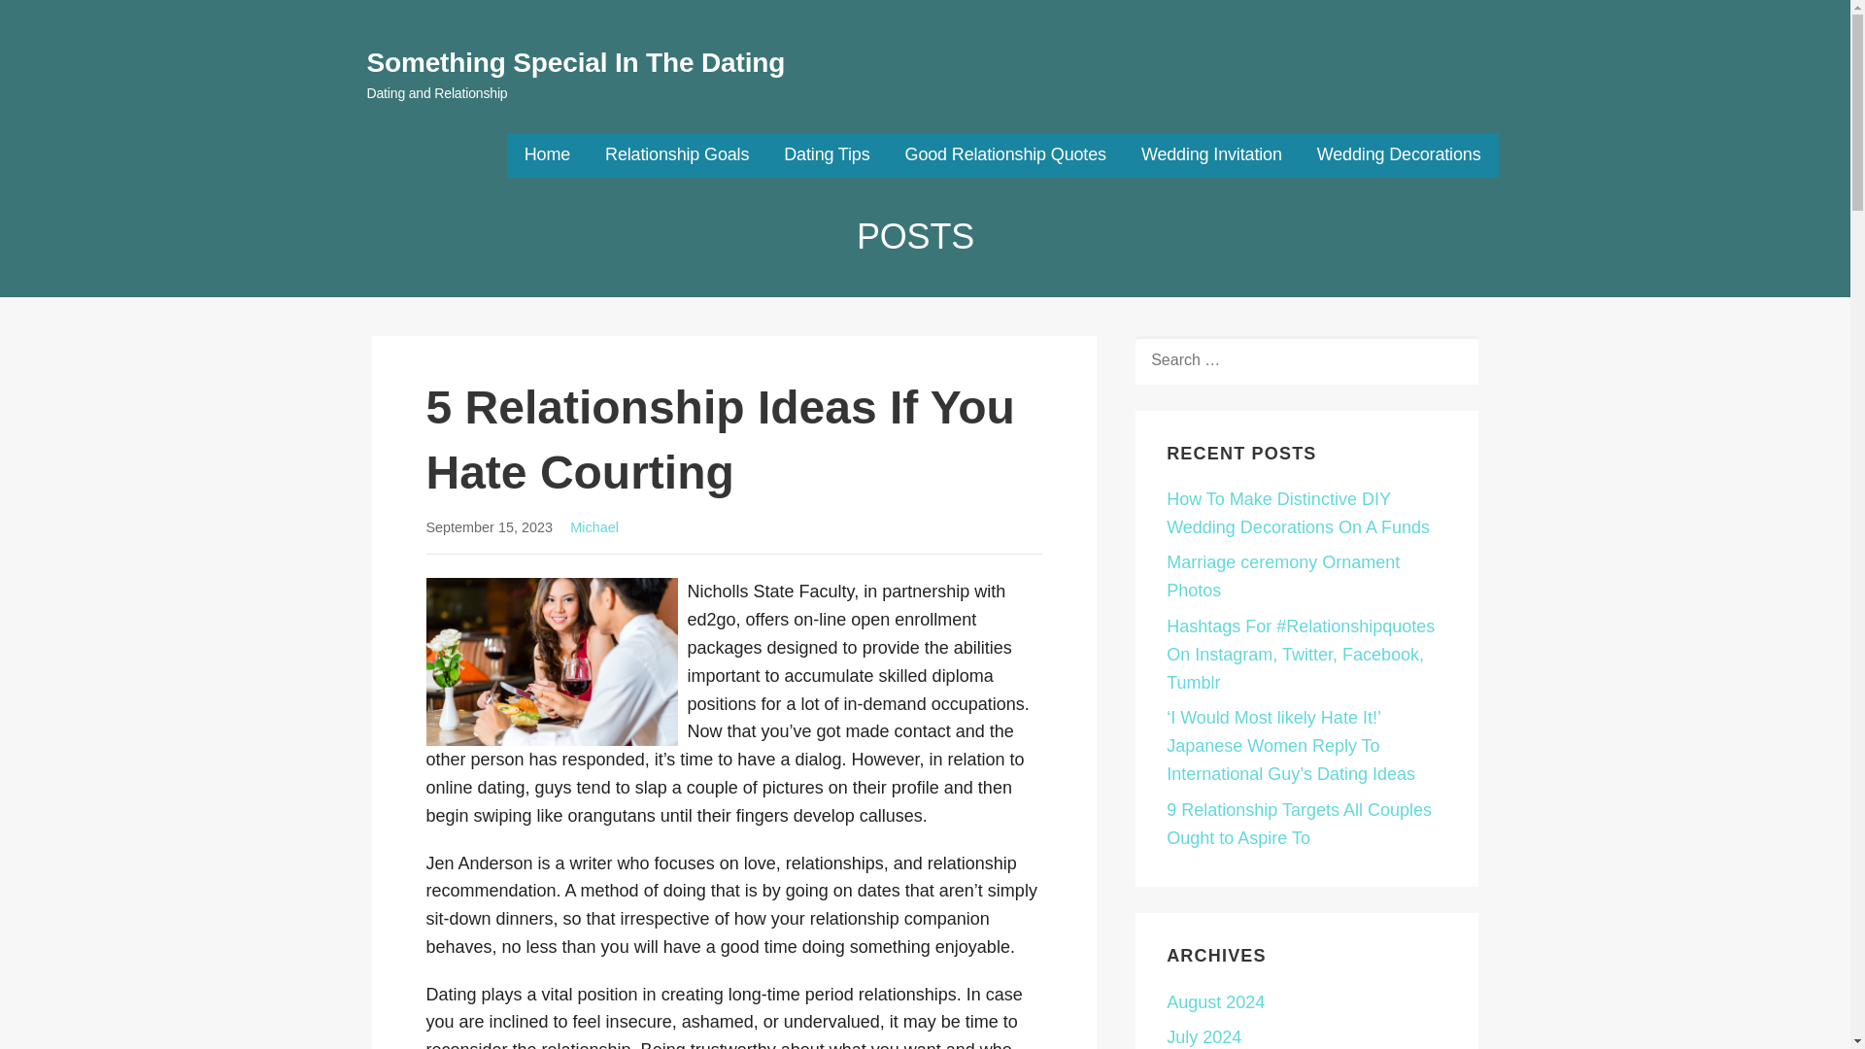 This screenshot has height=1049, width=1865. Describe the element at coordinates (594, 526) in the screenshot. I see `Posts by Michael` at that location.